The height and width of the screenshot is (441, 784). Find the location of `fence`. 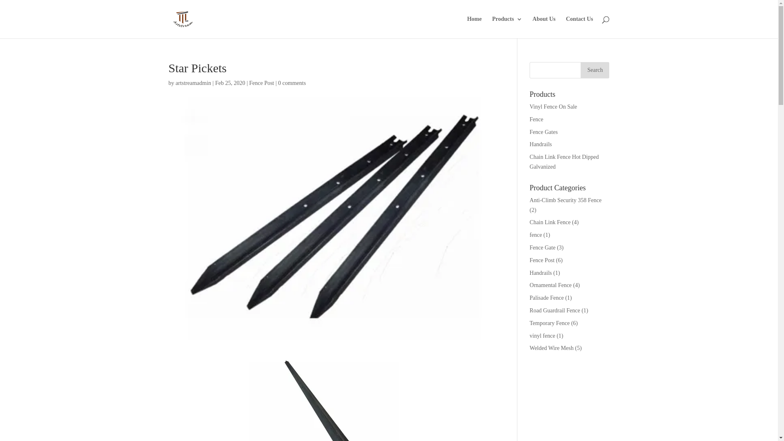

fence is located at coordinates (536, 235).